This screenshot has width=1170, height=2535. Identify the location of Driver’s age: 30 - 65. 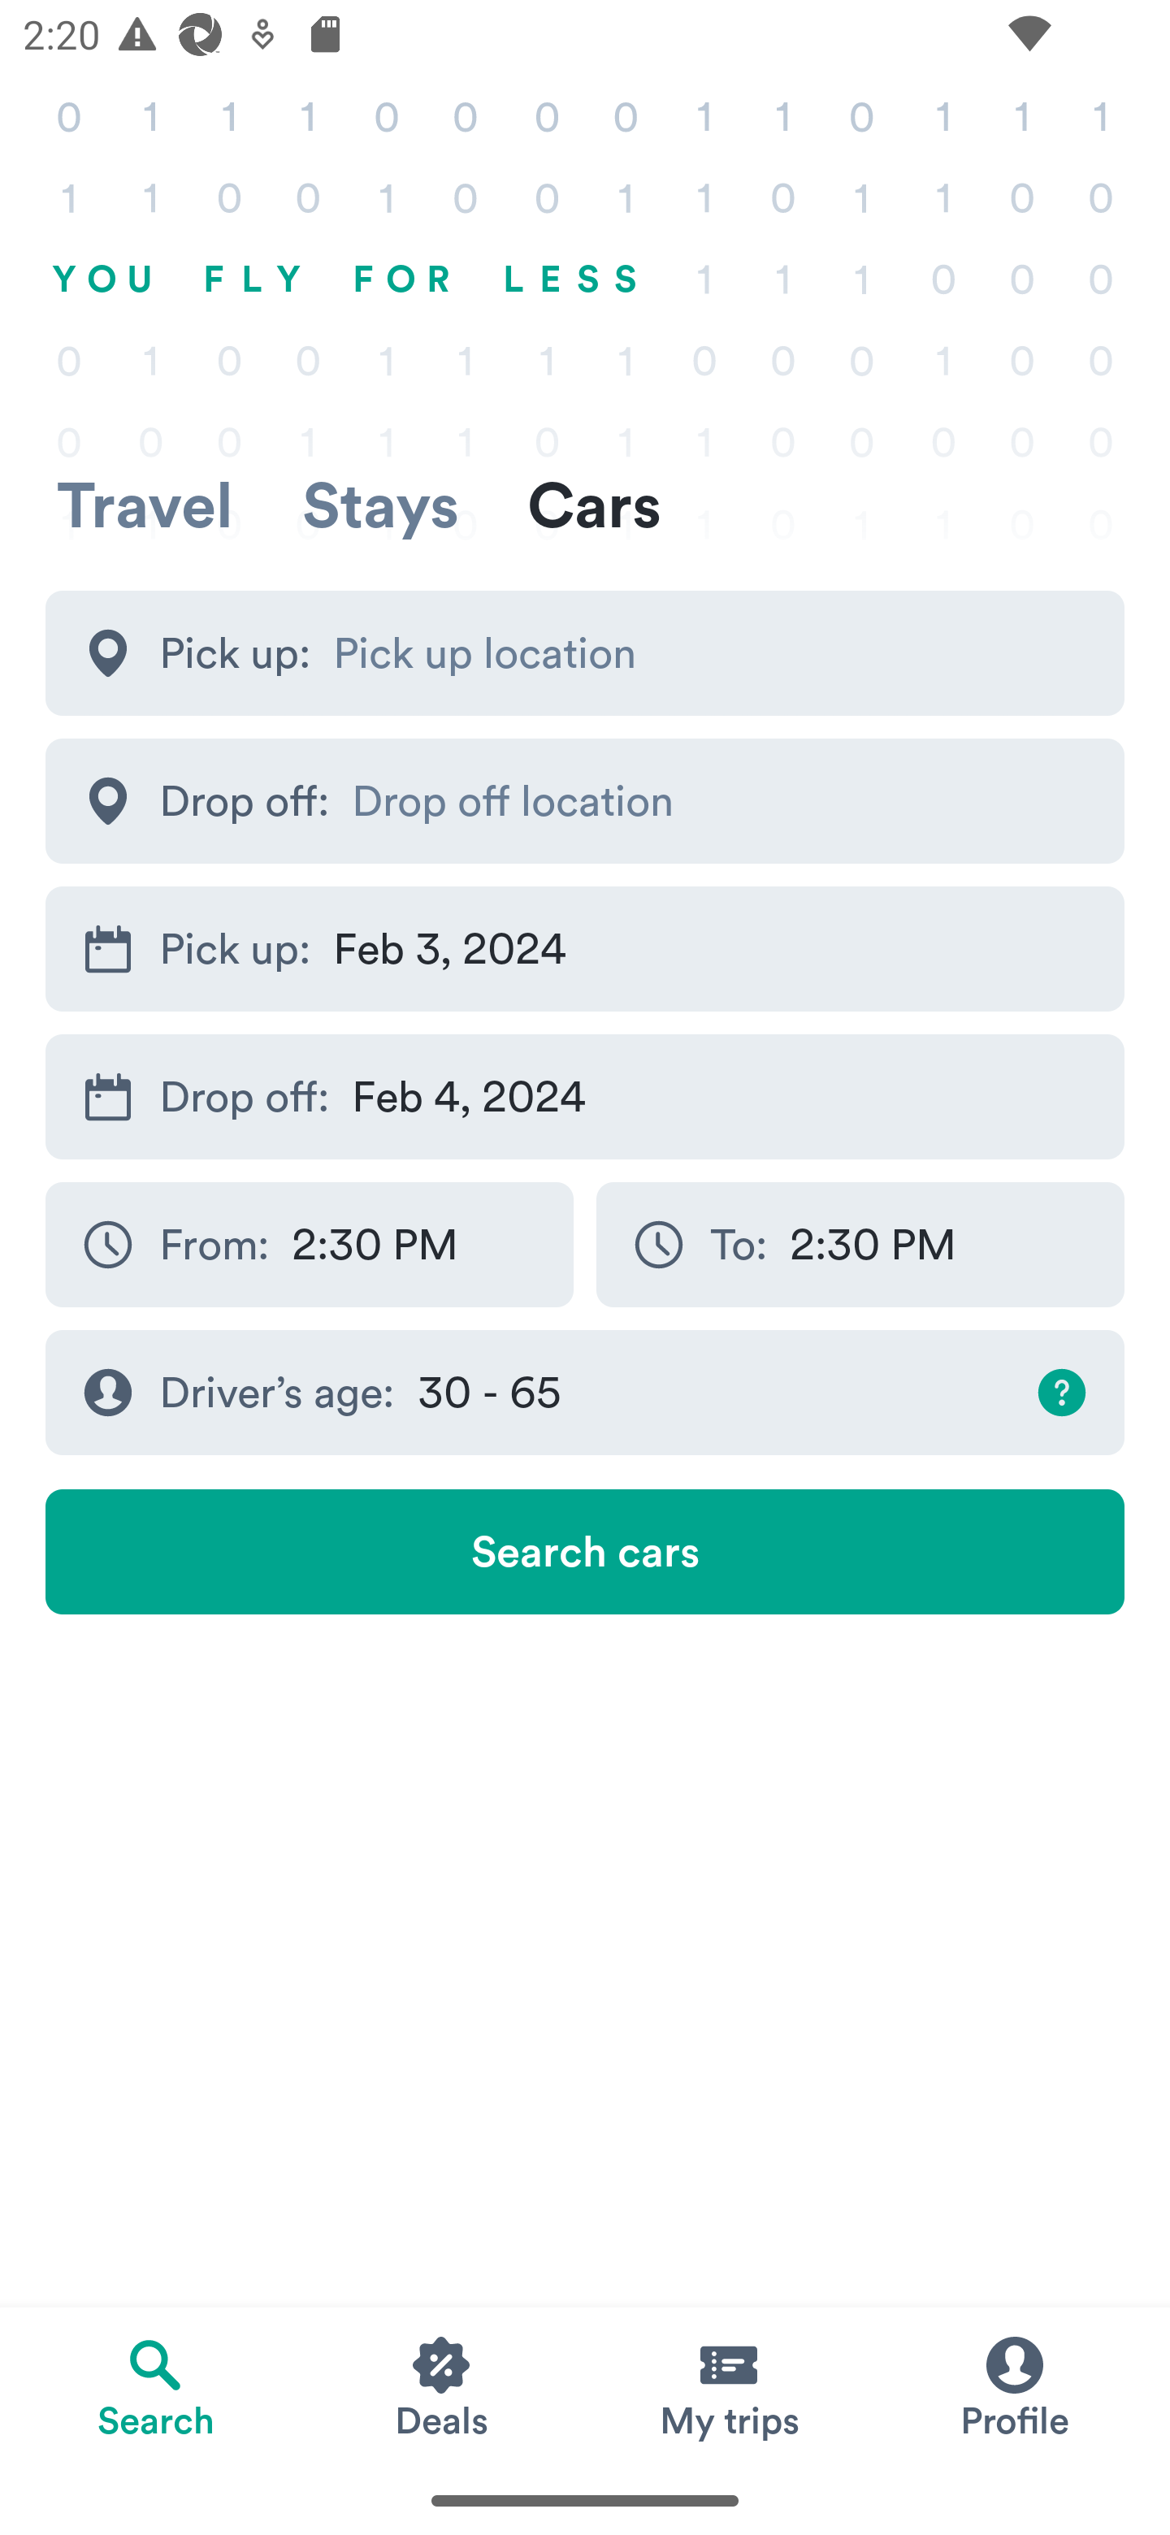
(585, 1391).